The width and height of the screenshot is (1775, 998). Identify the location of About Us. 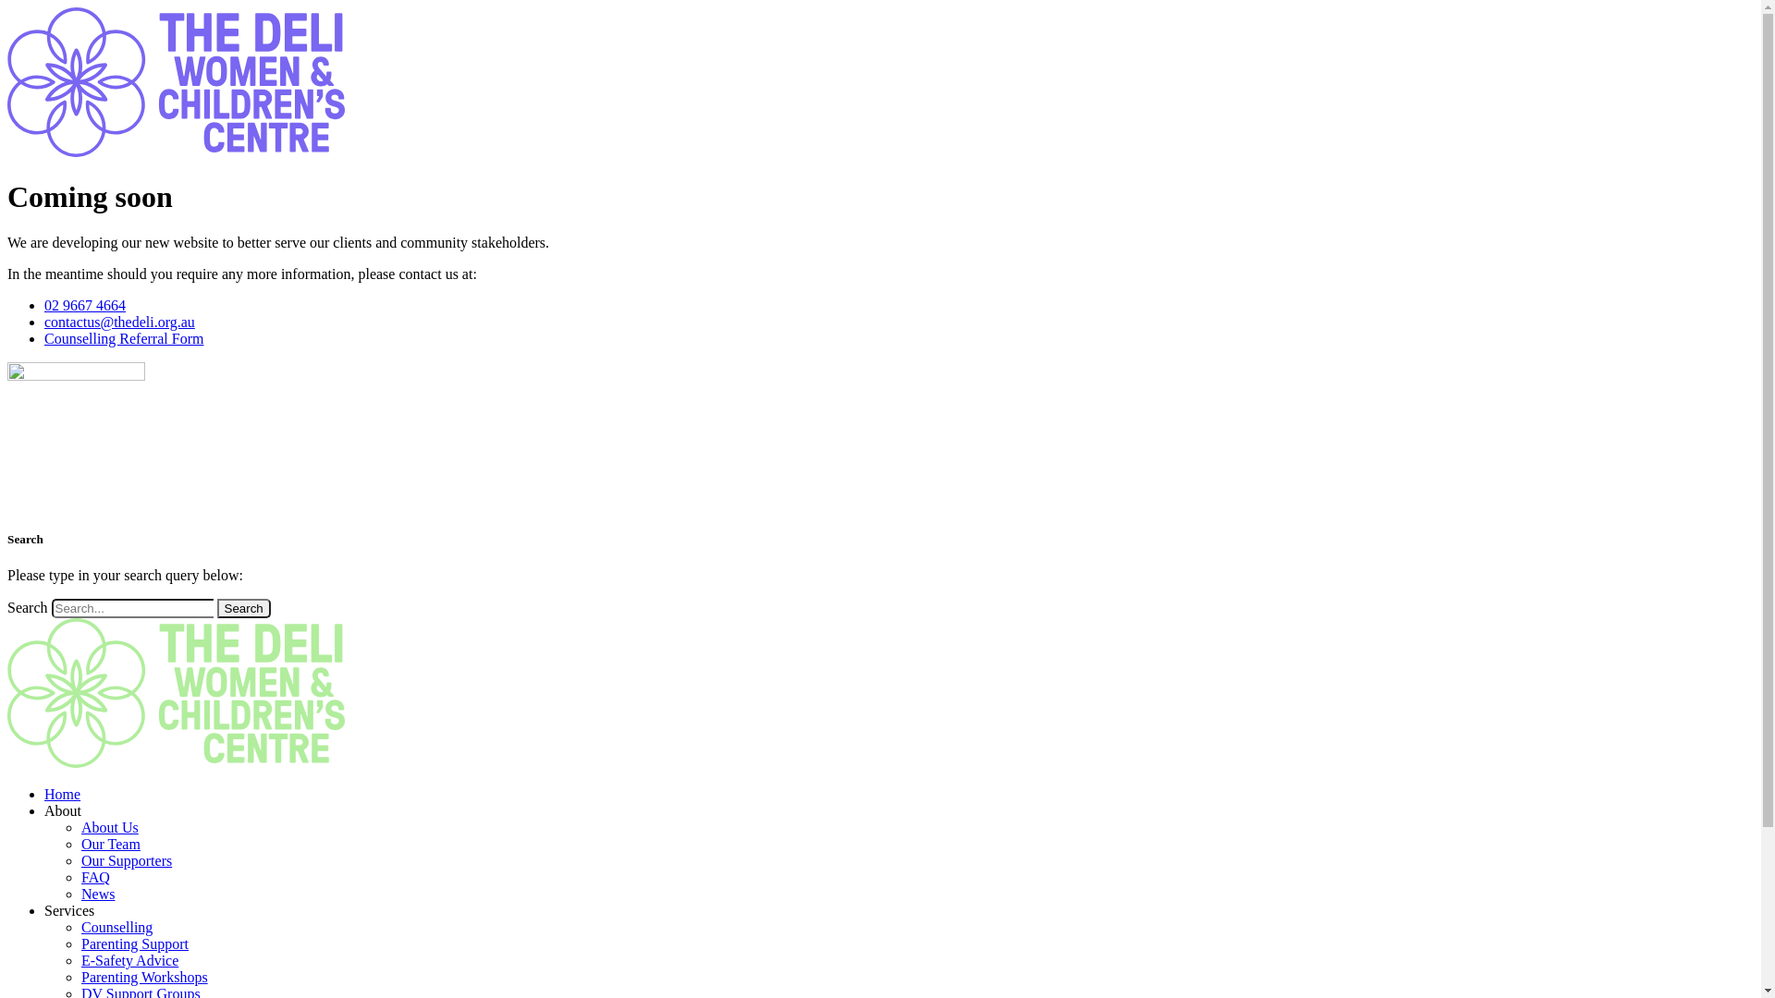
(110, 828).